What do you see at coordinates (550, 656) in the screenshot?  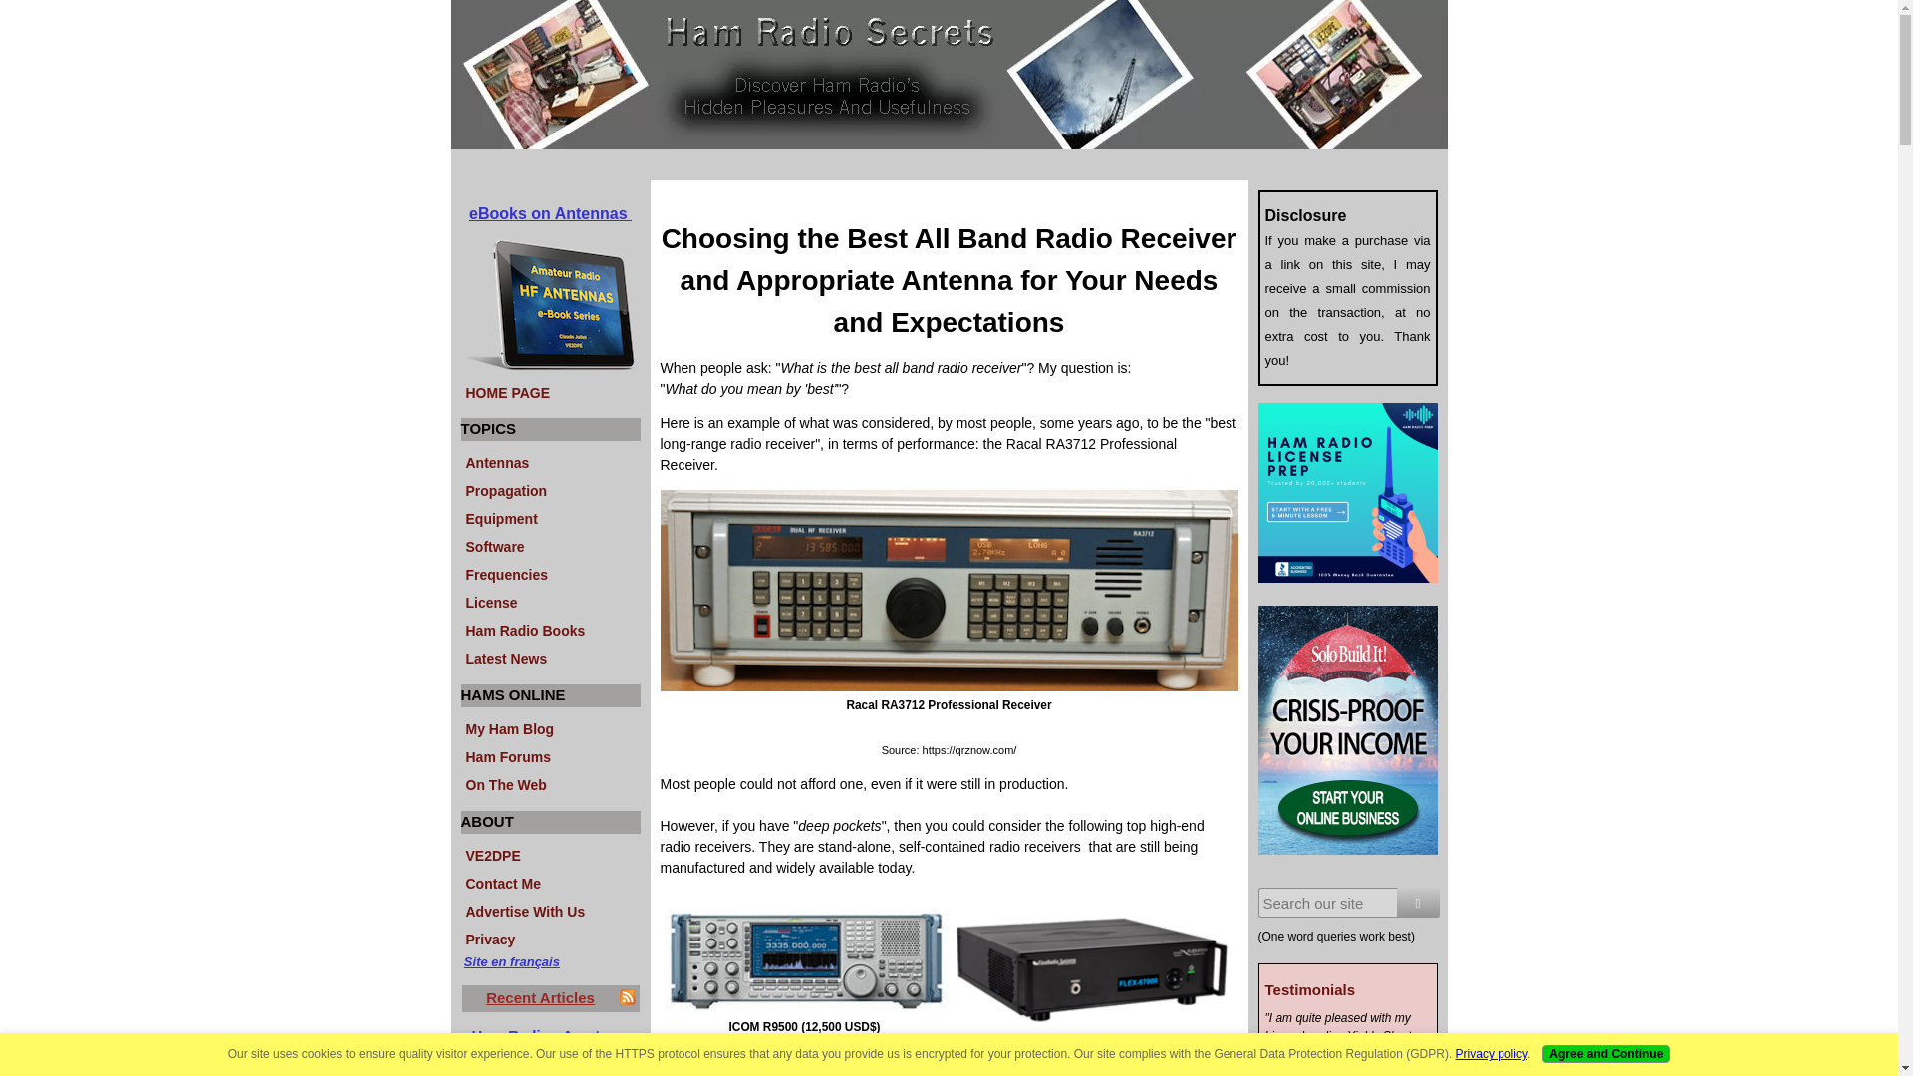 I see `Latest News` at bounding box center [550, 656].